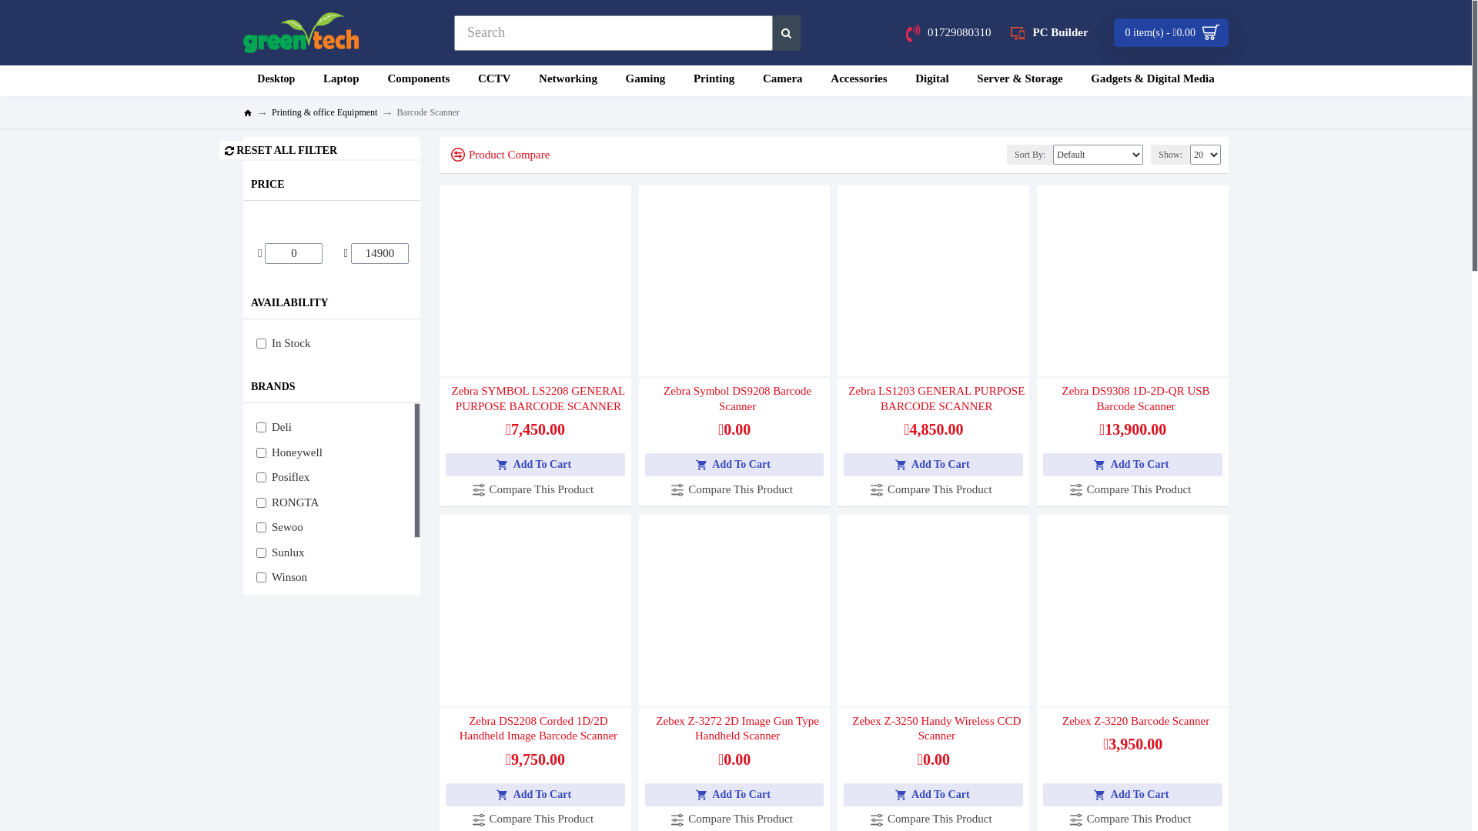 The height and width of the screenshot is (831, 1478). What do you see at coordinates (428, 112) in the screenshot?
I see `Barcode Scanner` at bounding box center [428, 112].